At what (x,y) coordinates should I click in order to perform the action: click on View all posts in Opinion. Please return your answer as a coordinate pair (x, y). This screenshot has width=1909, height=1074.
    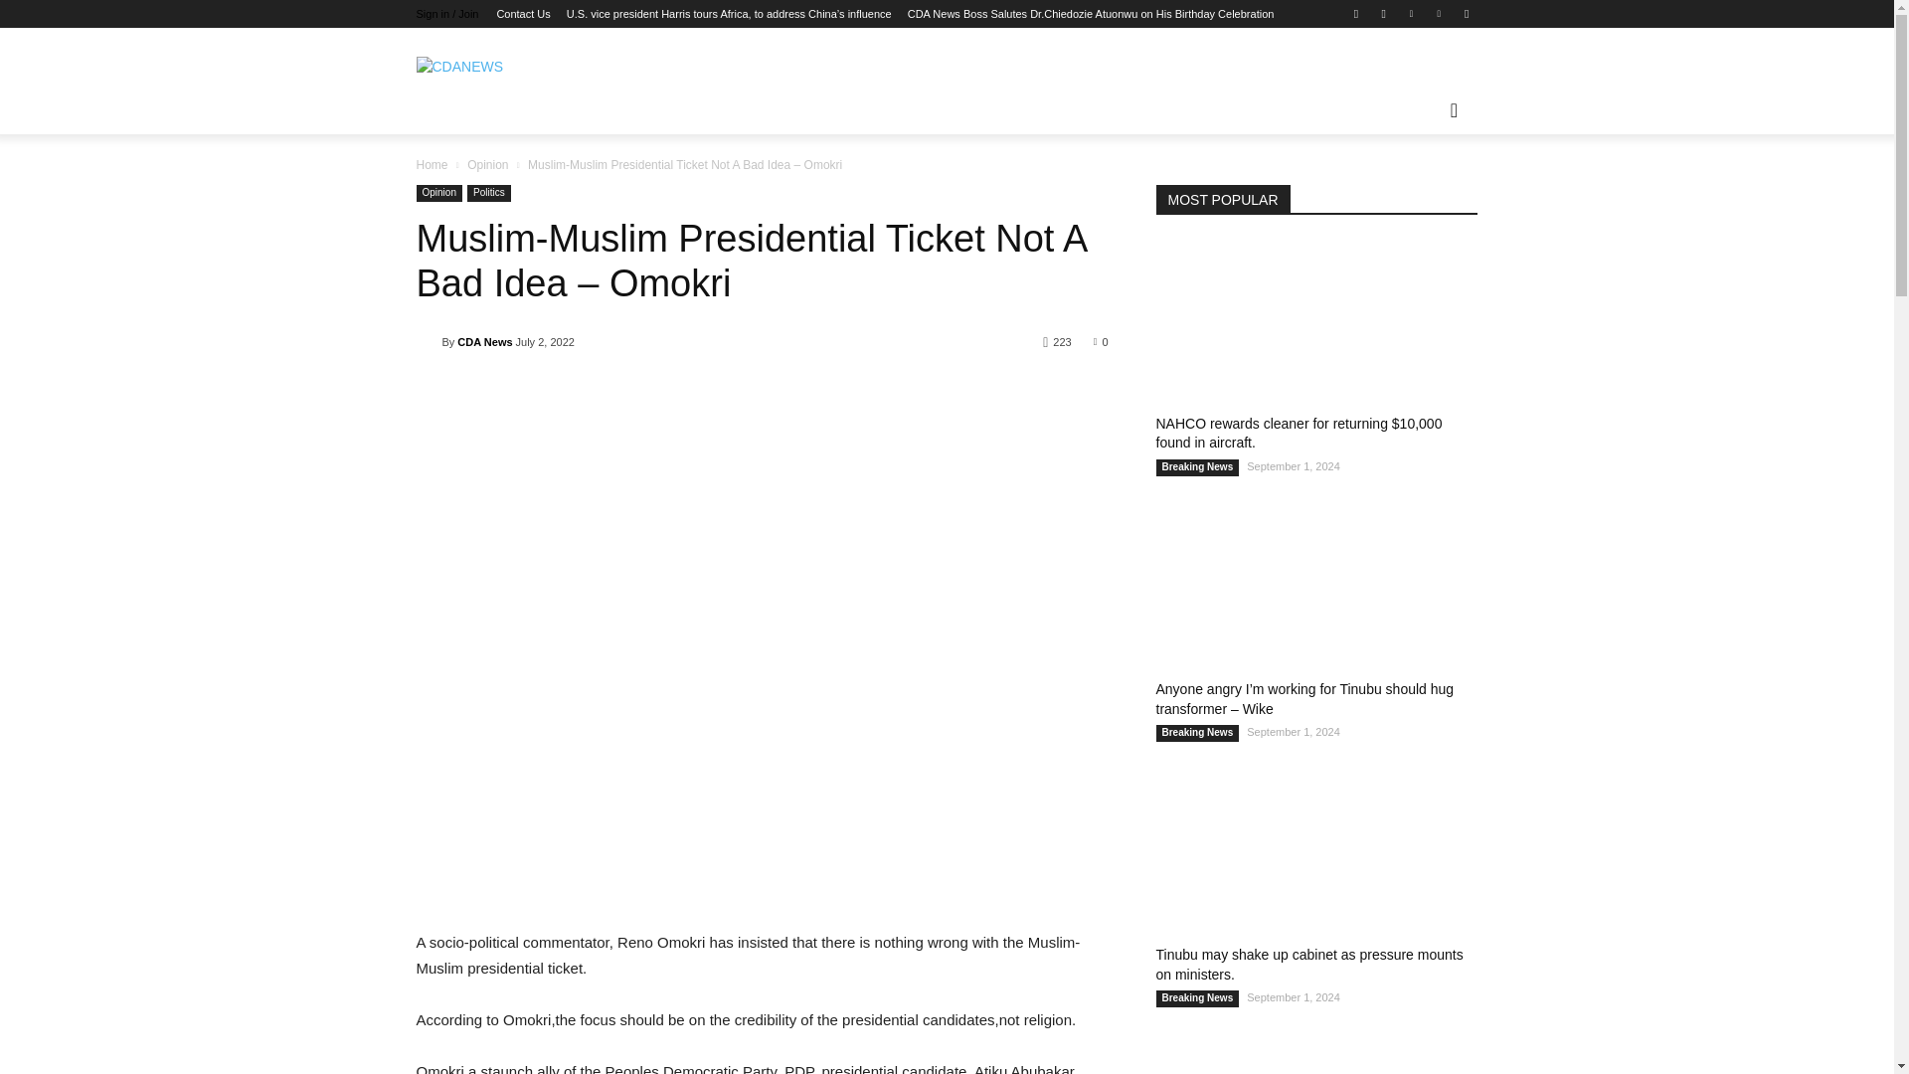
    Looking at the image, I should click on (487, 164).